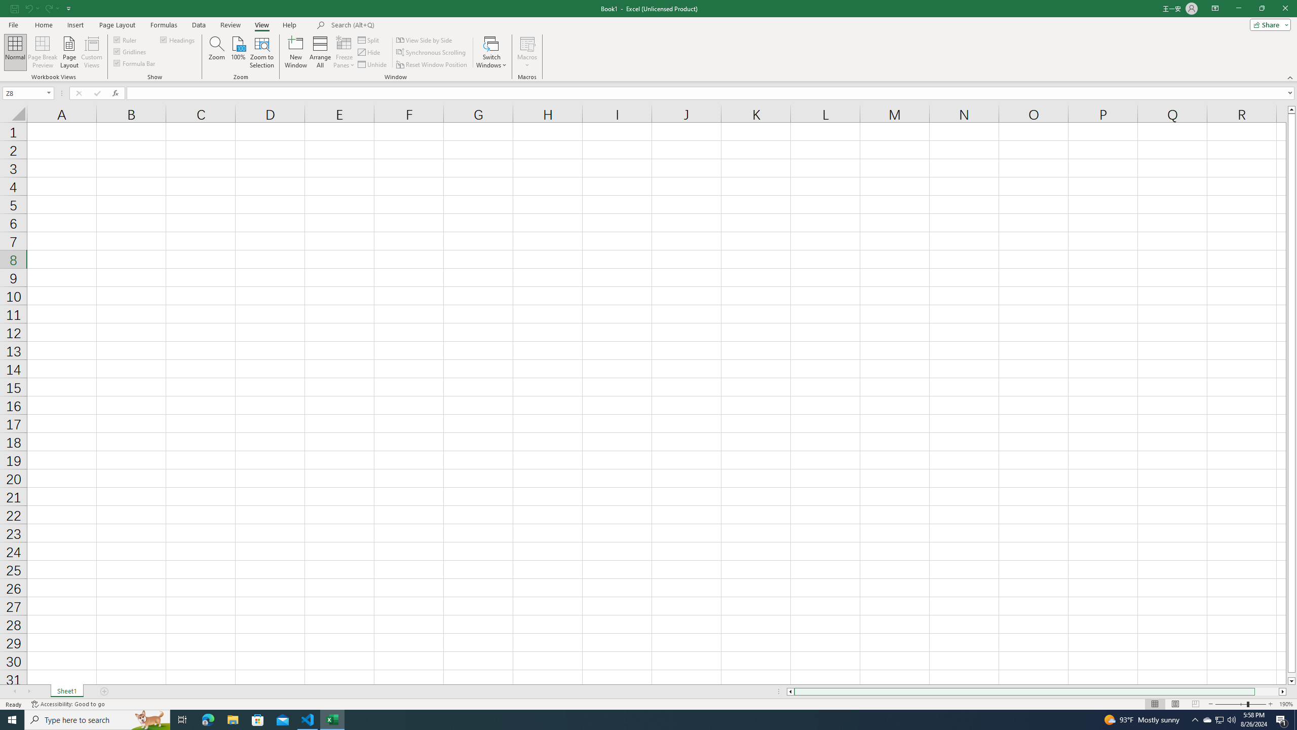 The height and width of the screenshot is (730, 1297). What do you see at coordinates (238, 52) in the screenshot?
I see `100%` at bounding box center [238, 52].